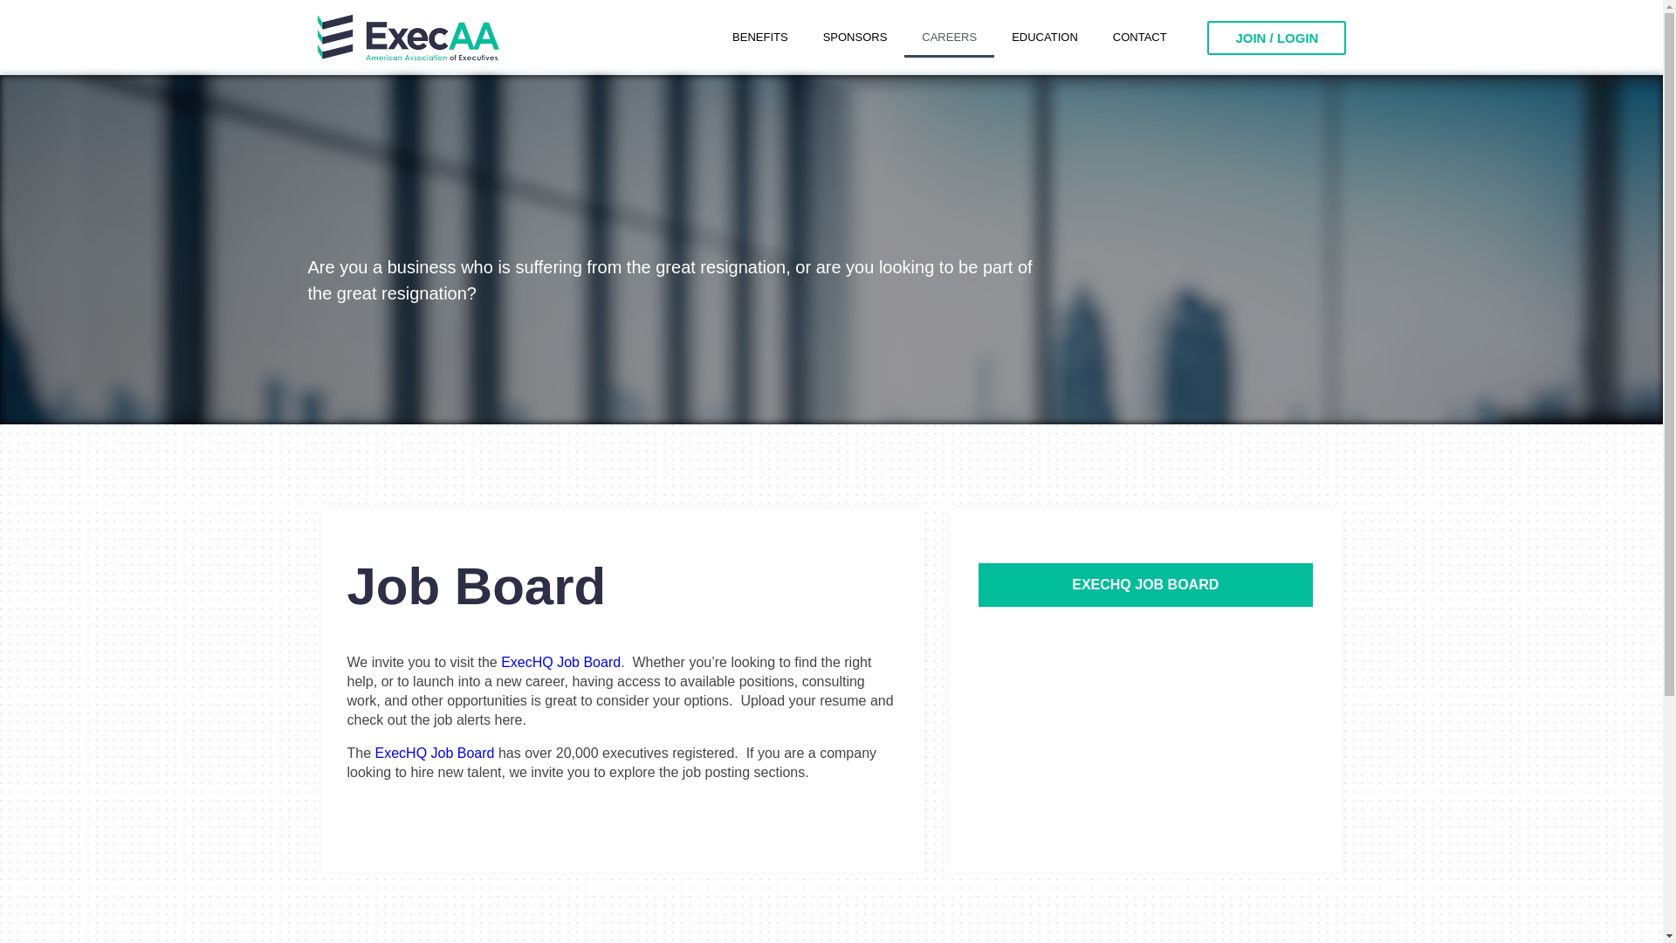  Describe the element at coordinates (1044, 37) in the screenshot. I see `EDUCATION` at that location.